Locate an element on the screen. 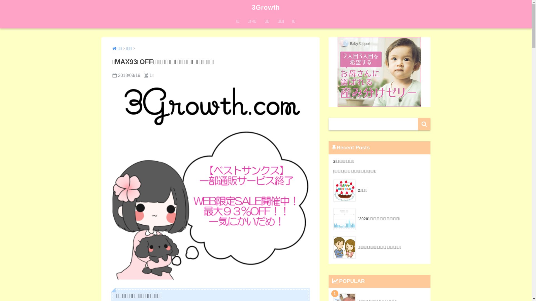 The image size is (536, 301). 3Growth is located at coordinates (266, 8).